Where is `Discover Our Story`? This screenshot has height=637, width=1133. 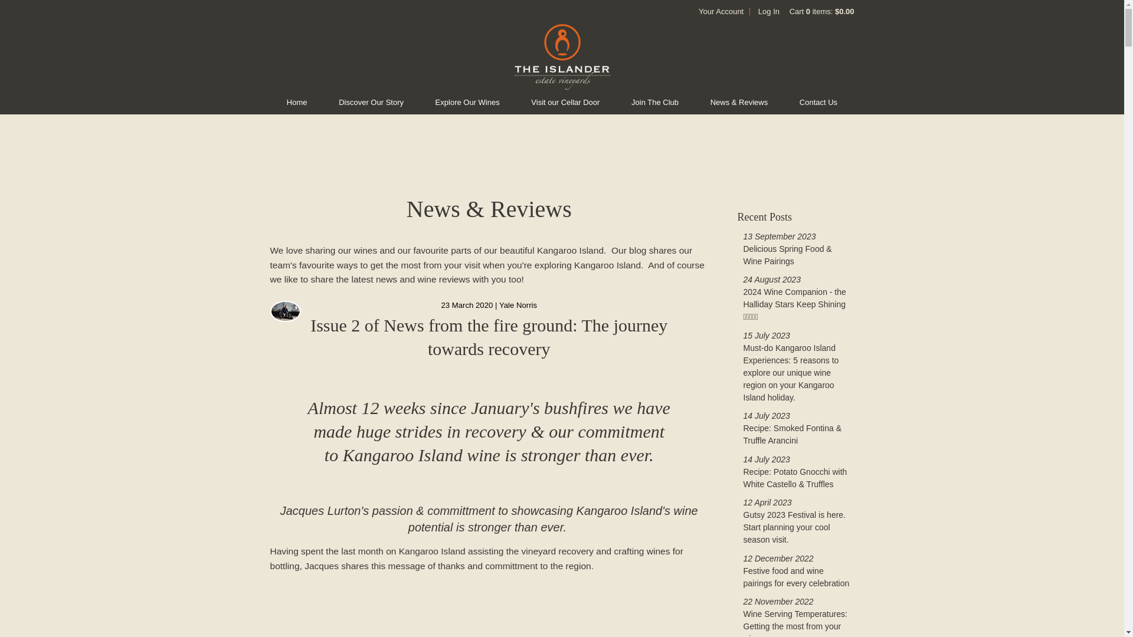
Discover Our Story is located at coordinates (371, 103).